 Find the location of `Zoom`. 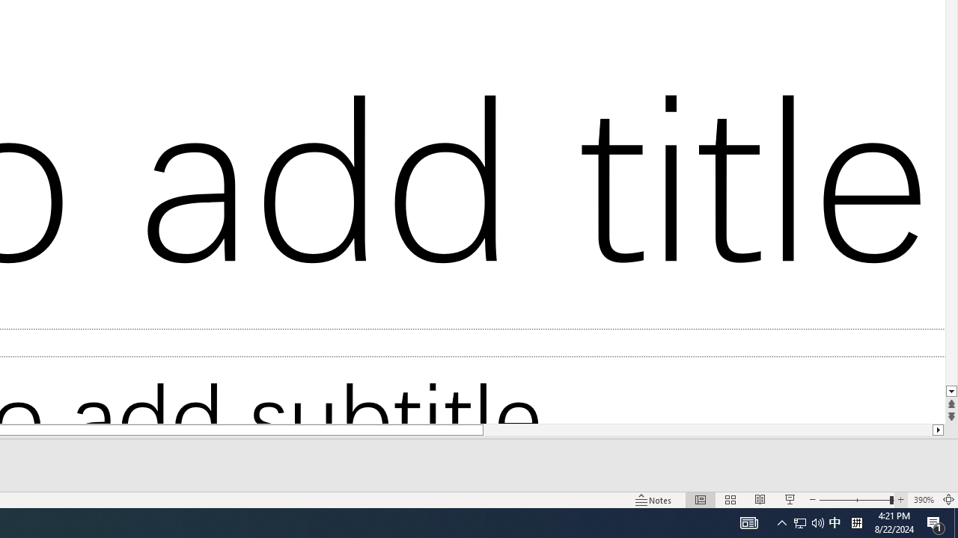

Zoom is located at coordinates (856, 499).